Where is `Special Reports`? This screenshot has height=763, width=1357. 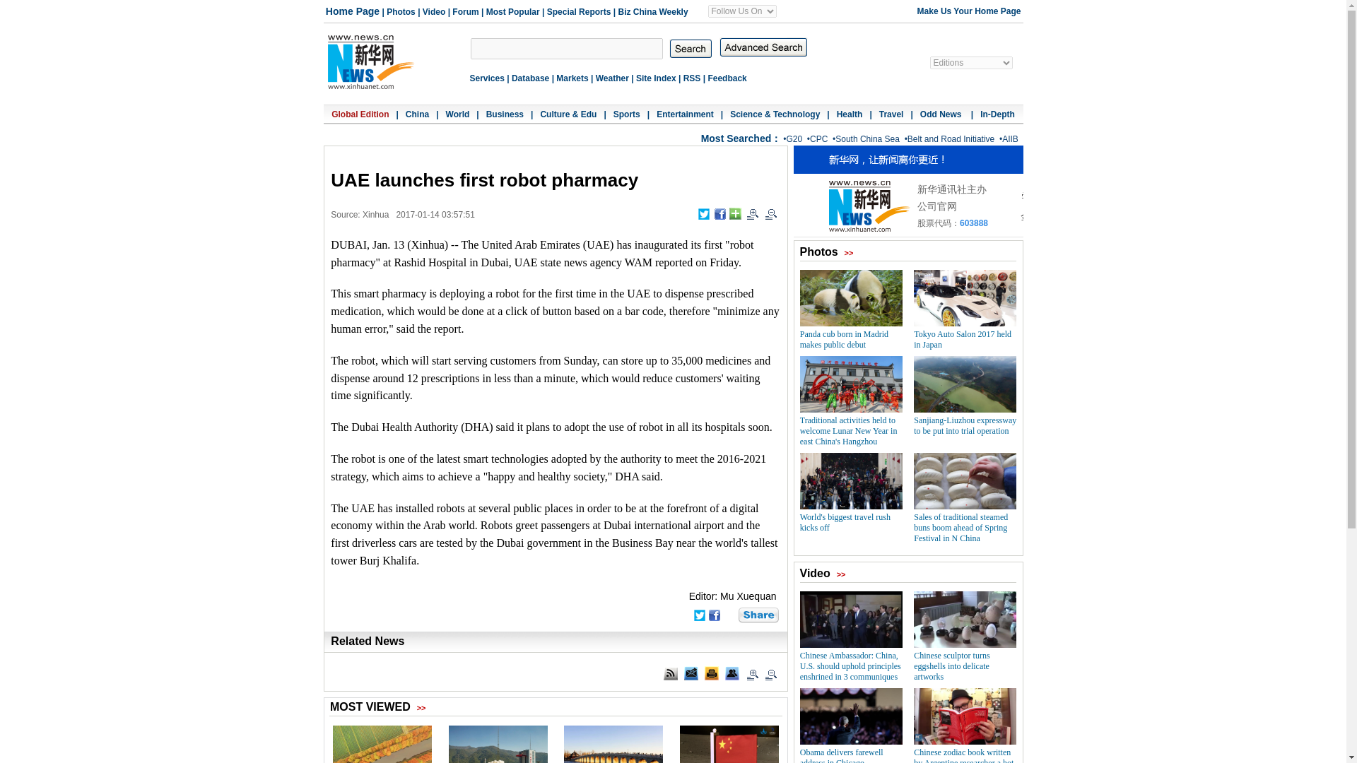 Special Reports is located at coordinates (579, 11).